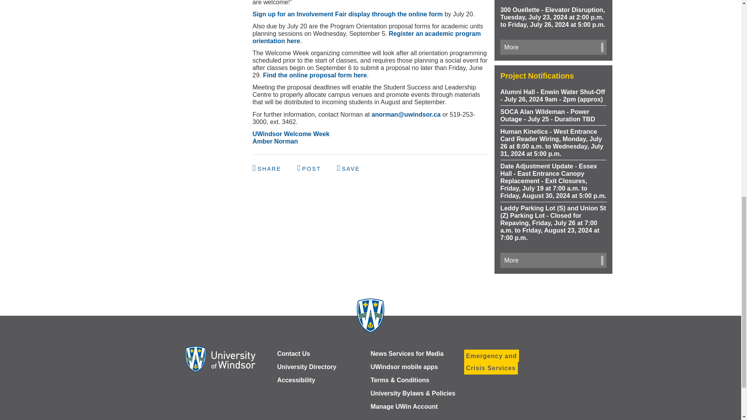 This screenshot has height=420, width=747. What do you see at coordinates (268, 168) in the screenshot?
I see `Share us on Facebook` at bounding box center [268, 168].